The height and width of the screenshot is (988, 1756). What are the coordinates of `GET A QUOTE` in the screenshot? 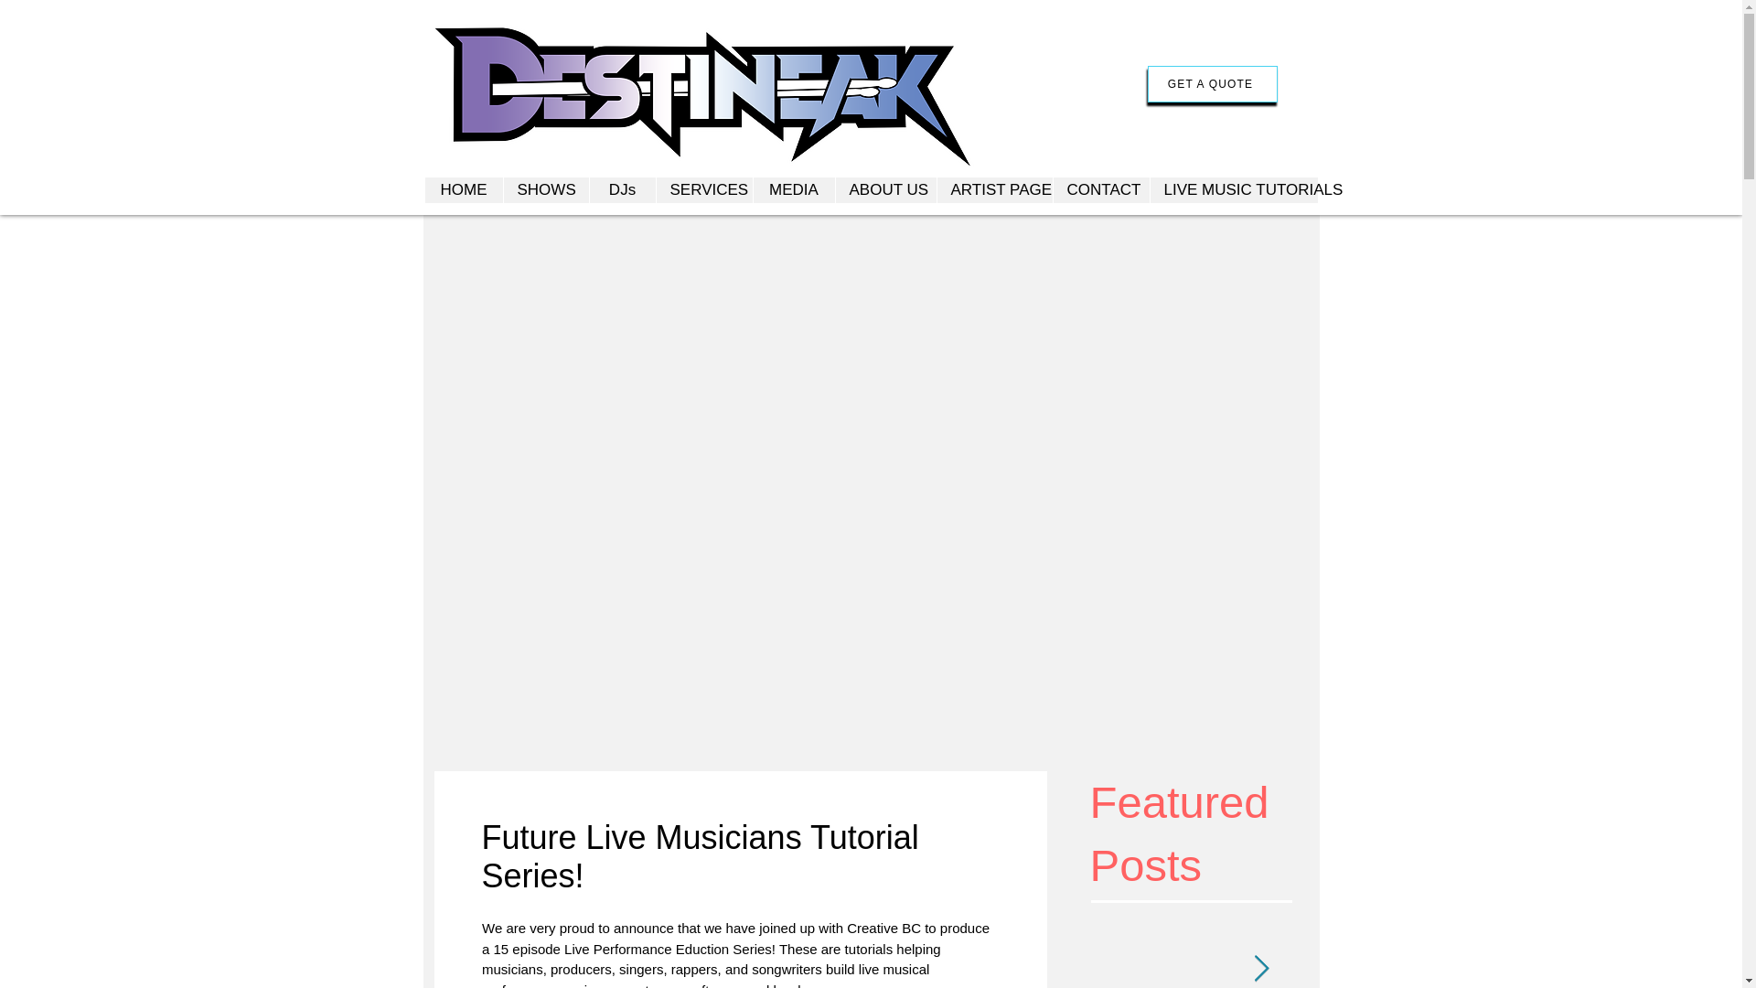 It's located at (1211, 84).